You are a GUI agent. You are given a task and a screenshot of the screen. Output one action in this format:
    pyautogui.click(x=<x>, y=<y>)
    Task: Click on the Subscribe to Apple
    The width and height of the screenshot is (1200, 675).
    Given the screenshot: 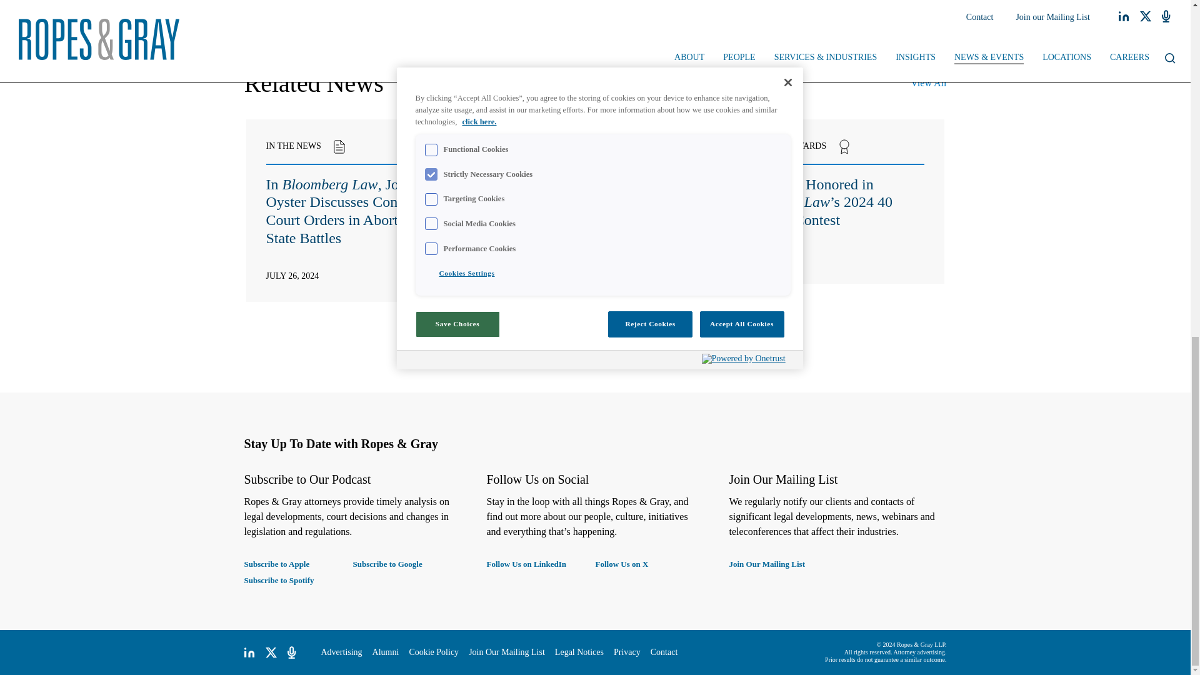 What is the action you would take?
    pyautogui.click(x=297, y=564)
    